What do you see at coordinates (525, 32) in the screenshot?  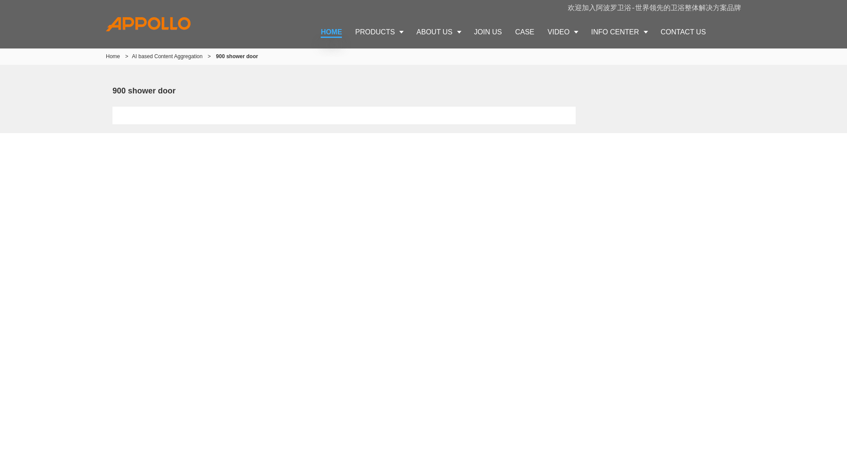 I see `CASE` at bounding box center [525, 32].